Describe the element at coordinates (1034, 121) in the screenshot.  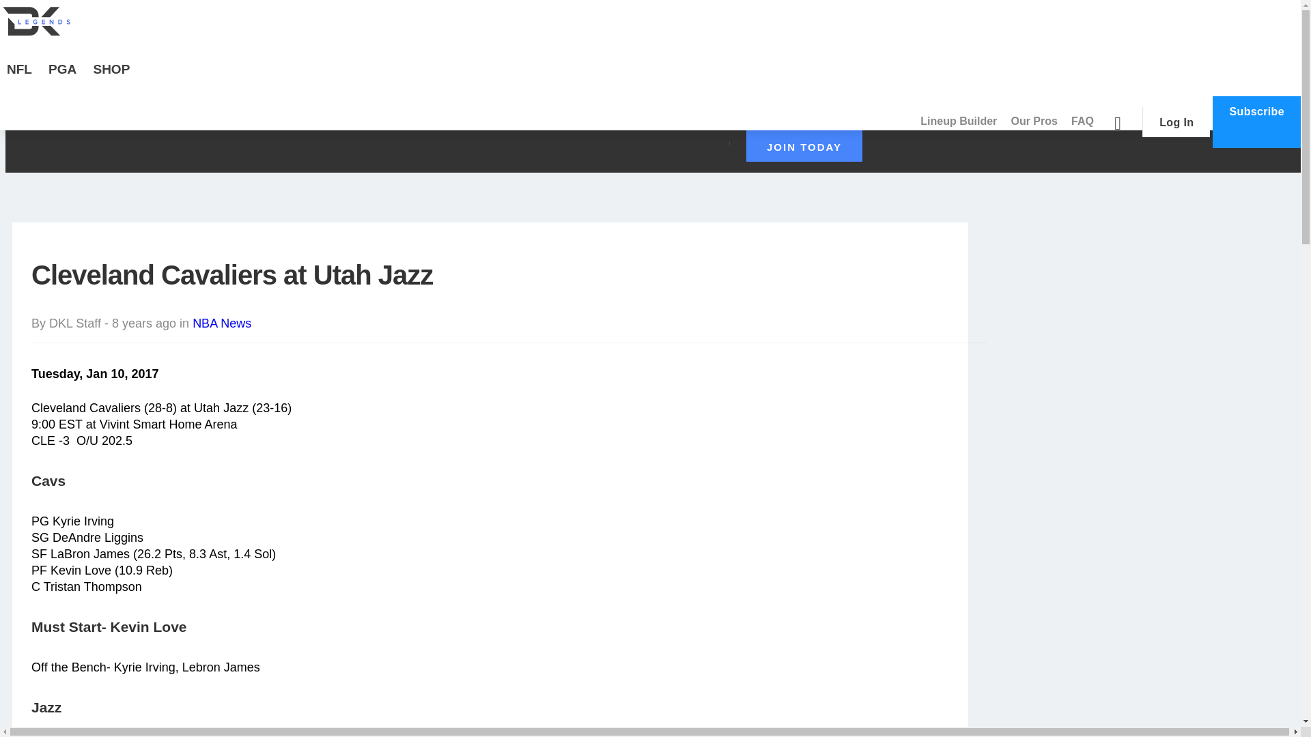
I see `Our Pros` at that location.